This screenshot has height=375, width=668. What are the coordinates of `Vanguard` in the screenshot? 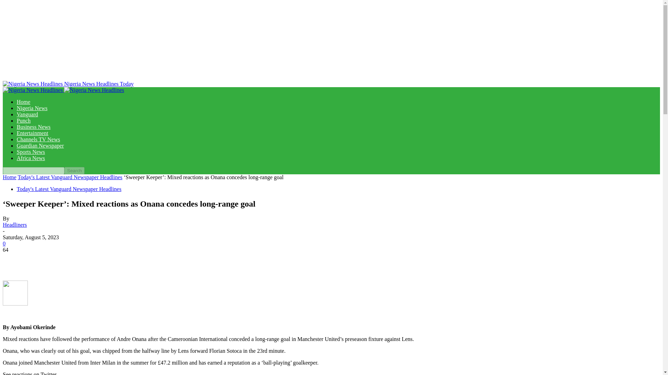 It's located at (27, 114).